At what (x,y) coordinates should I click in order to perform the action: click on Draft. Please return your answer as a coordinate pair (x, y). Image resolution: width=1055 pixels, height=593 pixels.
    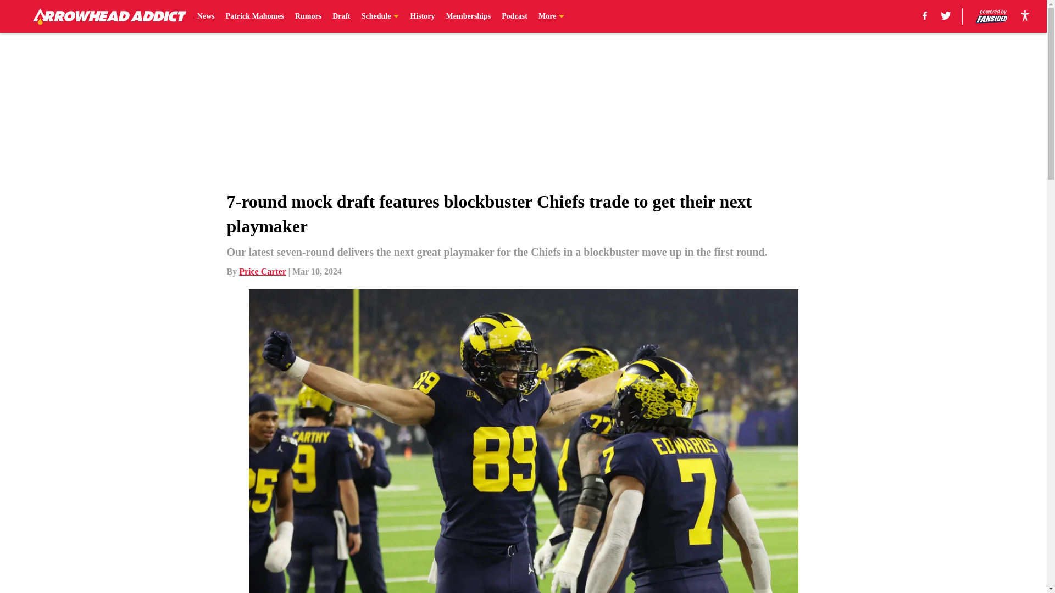
    Looking at the image, I should click on (341, 16).